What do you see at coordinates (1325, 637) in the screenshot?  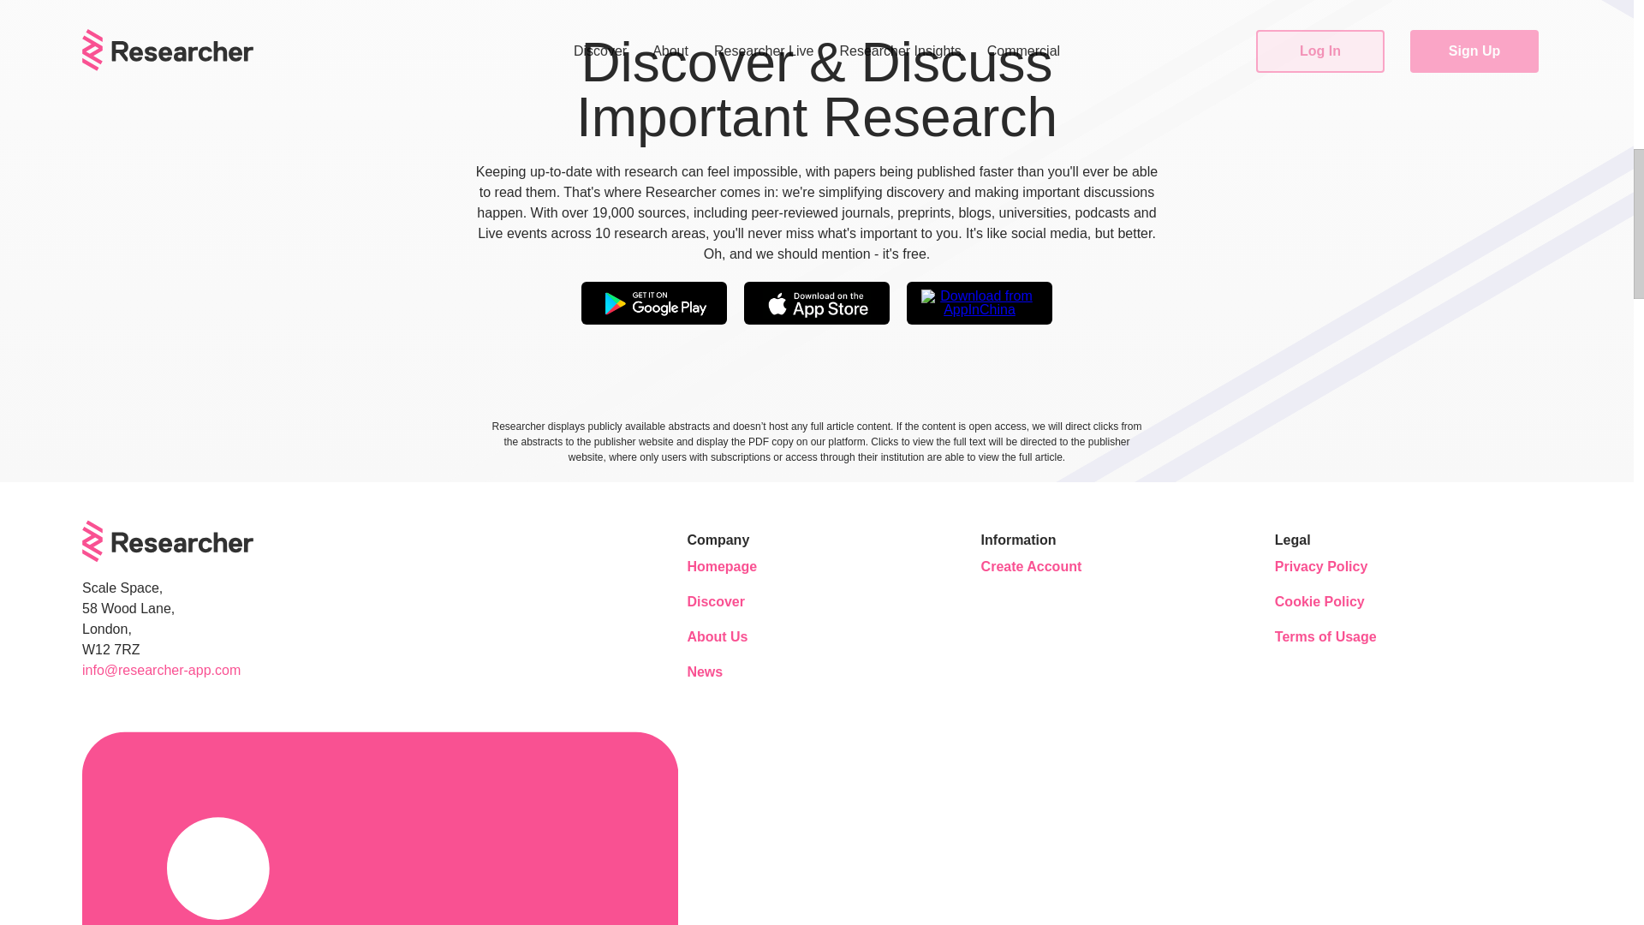 I see `Terms of Usage` at bounding box center [1325, 637].